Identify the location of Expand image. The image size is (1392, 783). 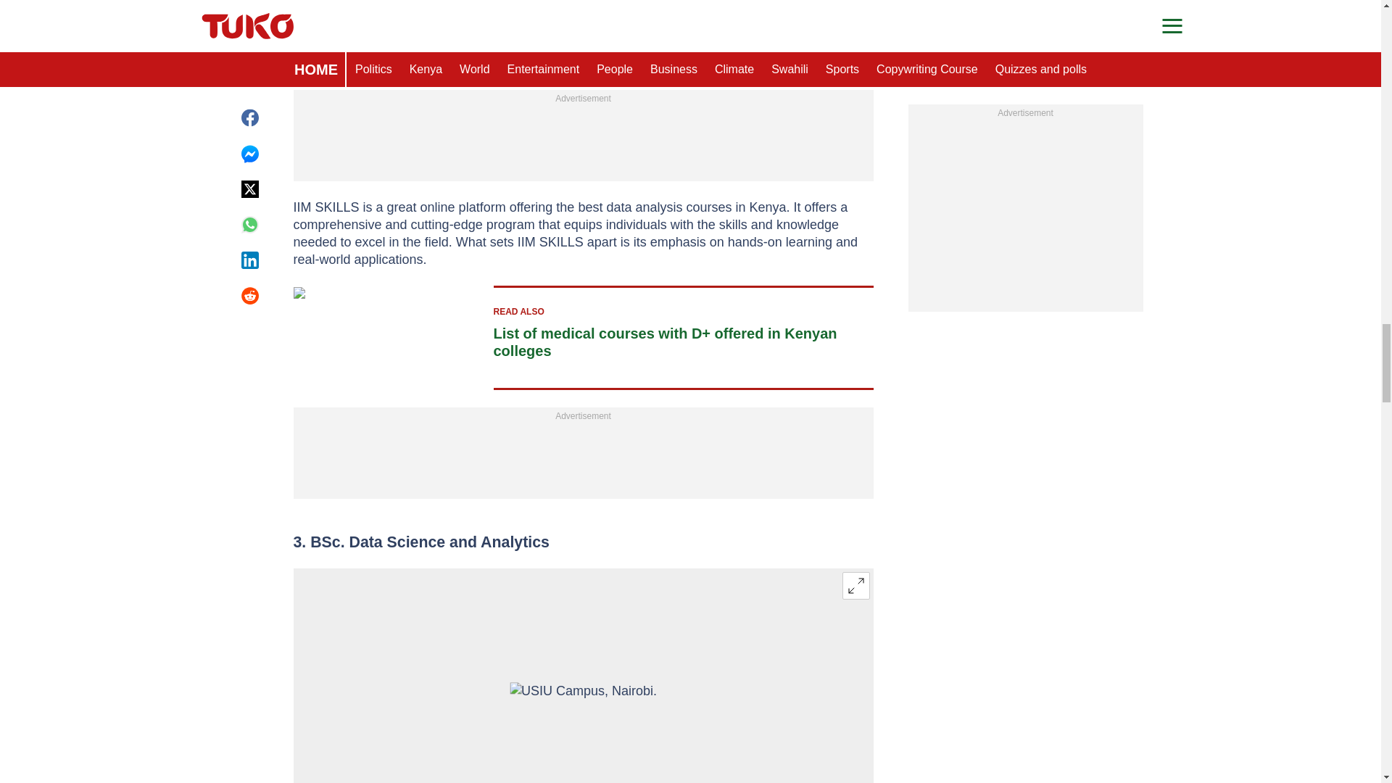
(855, 586).